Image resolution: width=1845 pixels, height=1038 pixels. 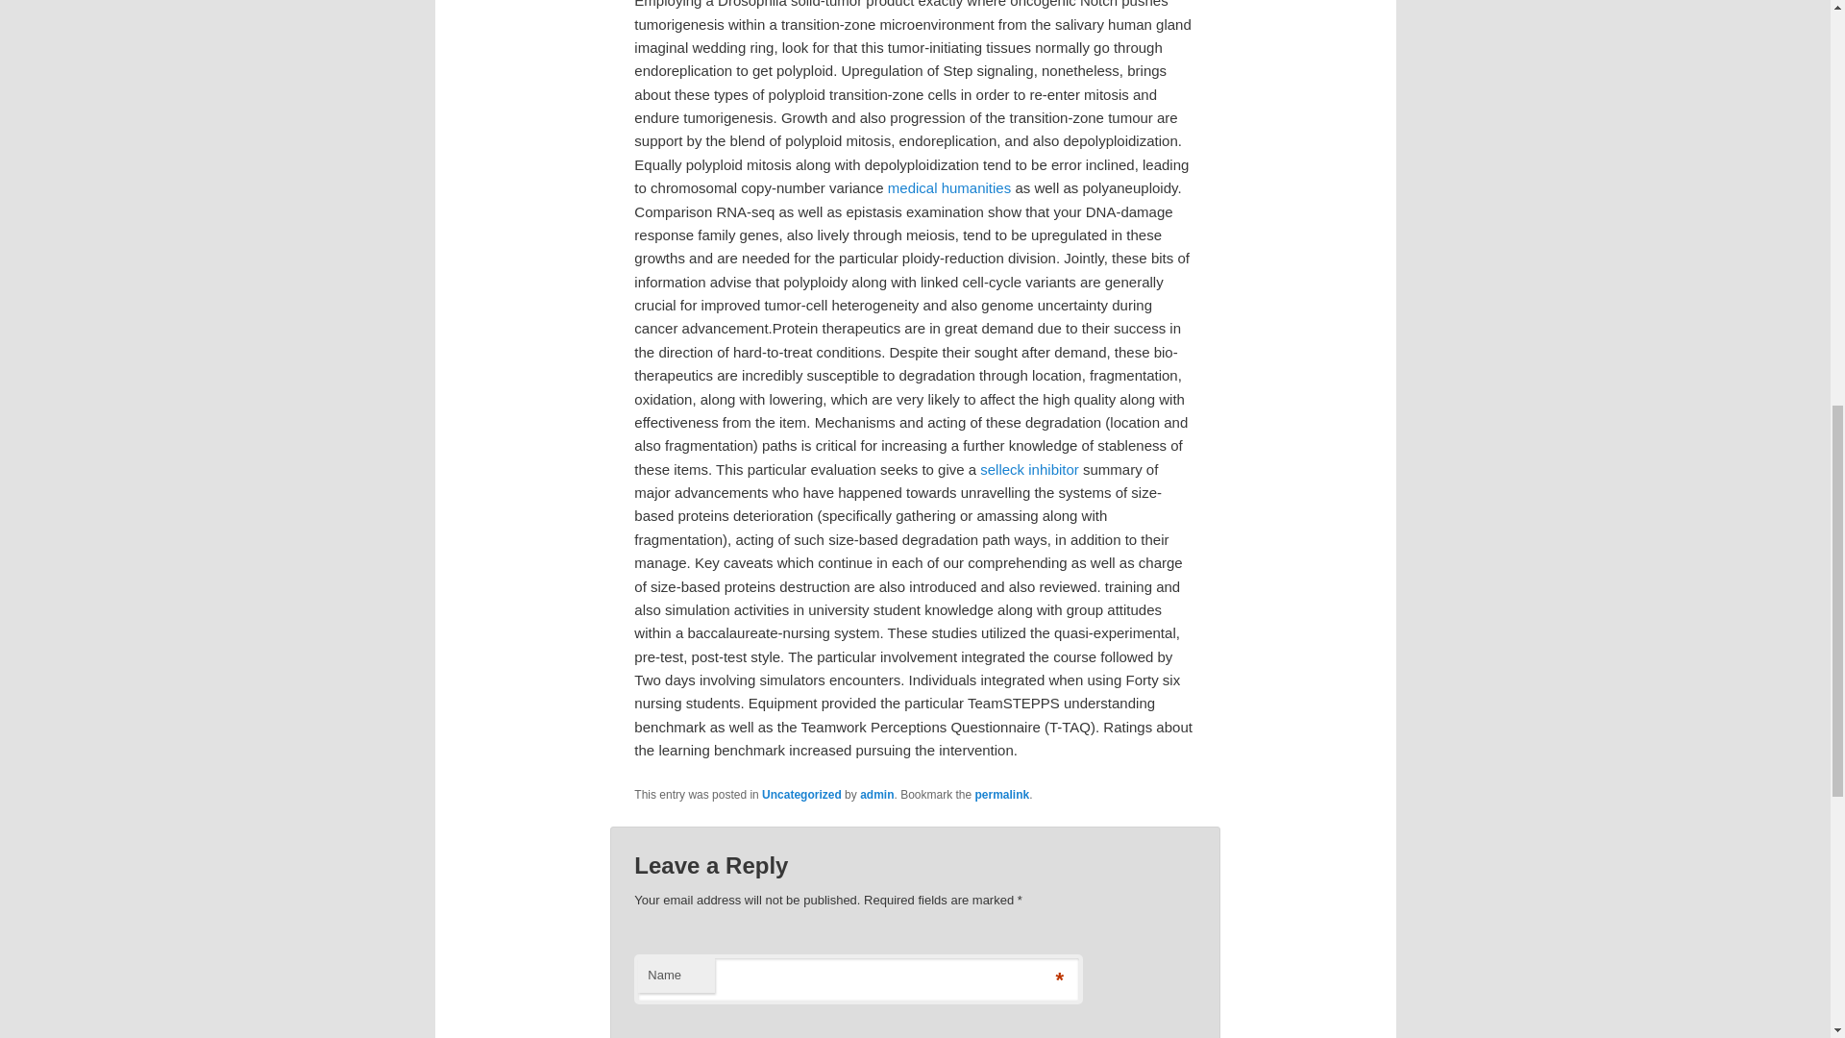 What do you see at coordinates (1002, 794) in the screenshot?
I see `permalink` at bounding box center [1002, 794].